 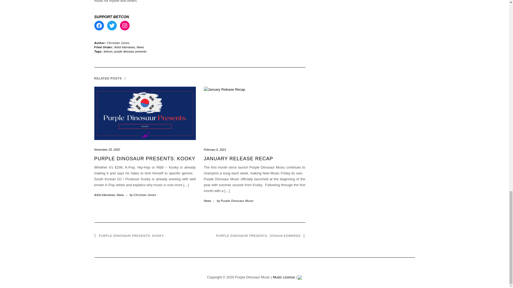 What do you see at coordinates (261, 236) in the screenshot?
I see `PURPLE DINOSAUR PRESENTS: JOSHUA EDWARDS` at bounding box center [261, 236].